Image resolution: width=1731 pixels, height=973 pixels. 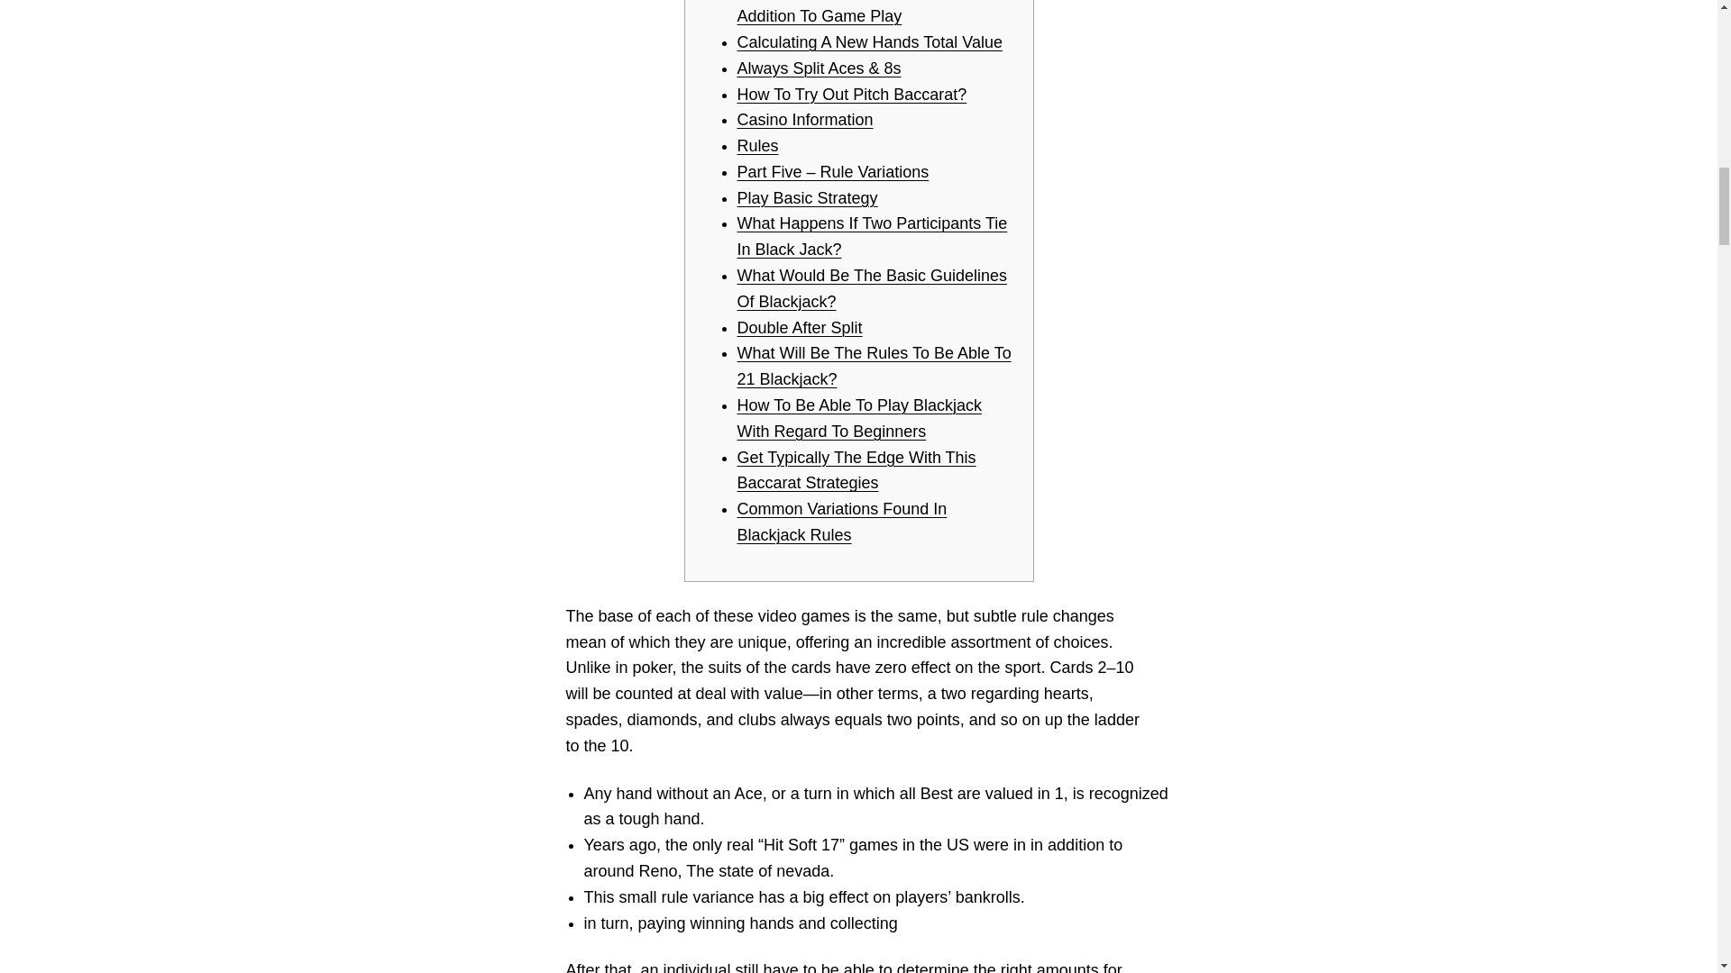 What do you see at coordinates (872, 13) in the screenshot?
I see `How To Have Fun Blackjack: Rules In Addition To Game Play` at bounding box center [872, 13].